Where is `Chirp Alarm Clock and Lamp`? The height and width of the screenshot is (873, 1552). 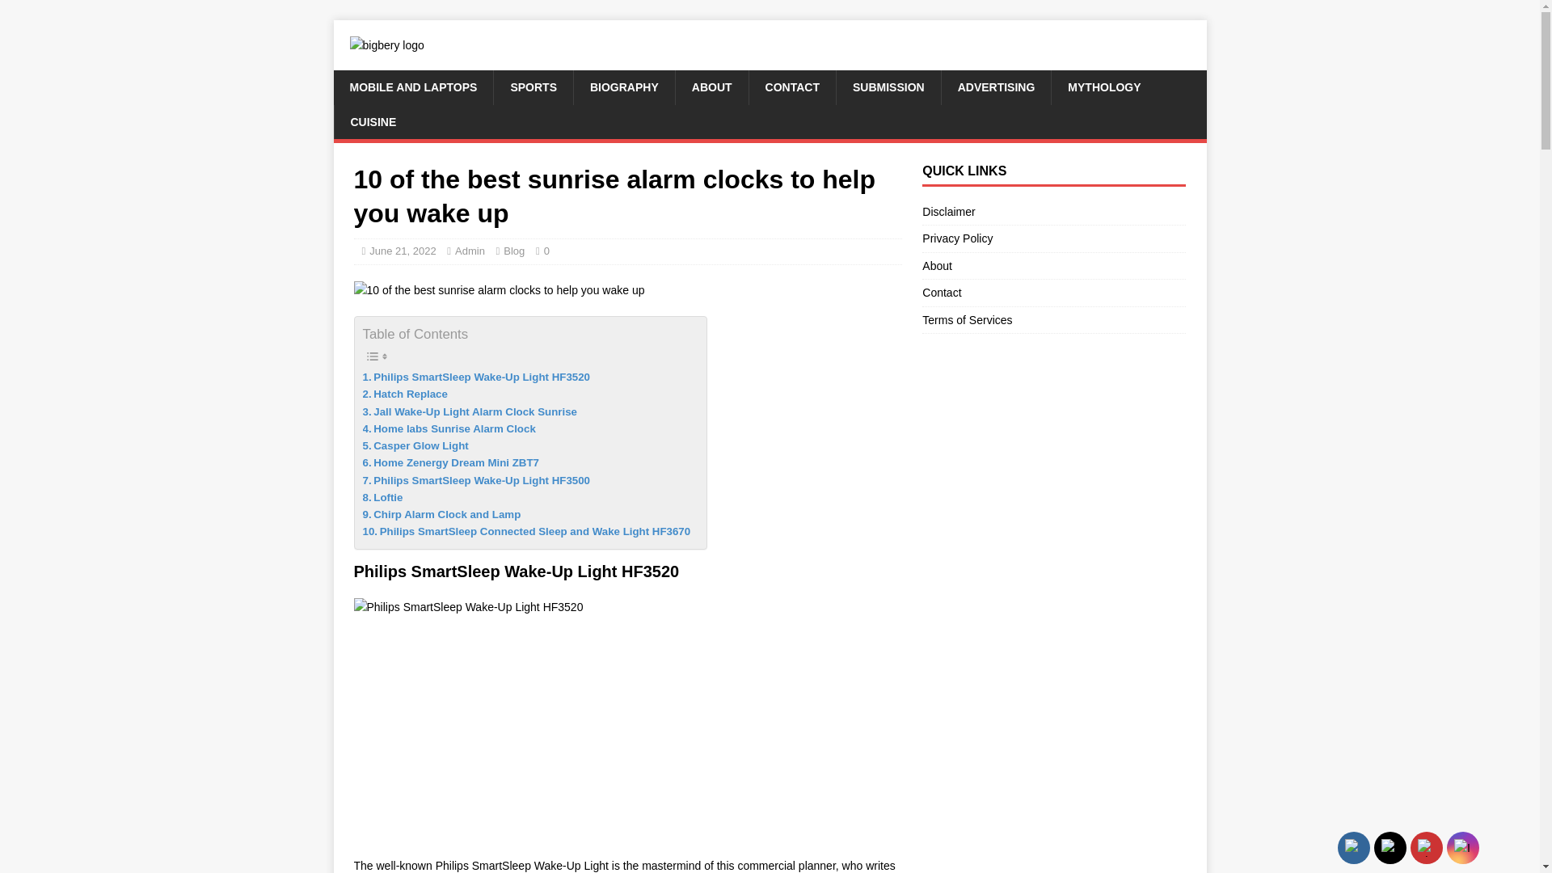 Chirp Alarm Clock and Lamp is located at coordinates (441, 514).